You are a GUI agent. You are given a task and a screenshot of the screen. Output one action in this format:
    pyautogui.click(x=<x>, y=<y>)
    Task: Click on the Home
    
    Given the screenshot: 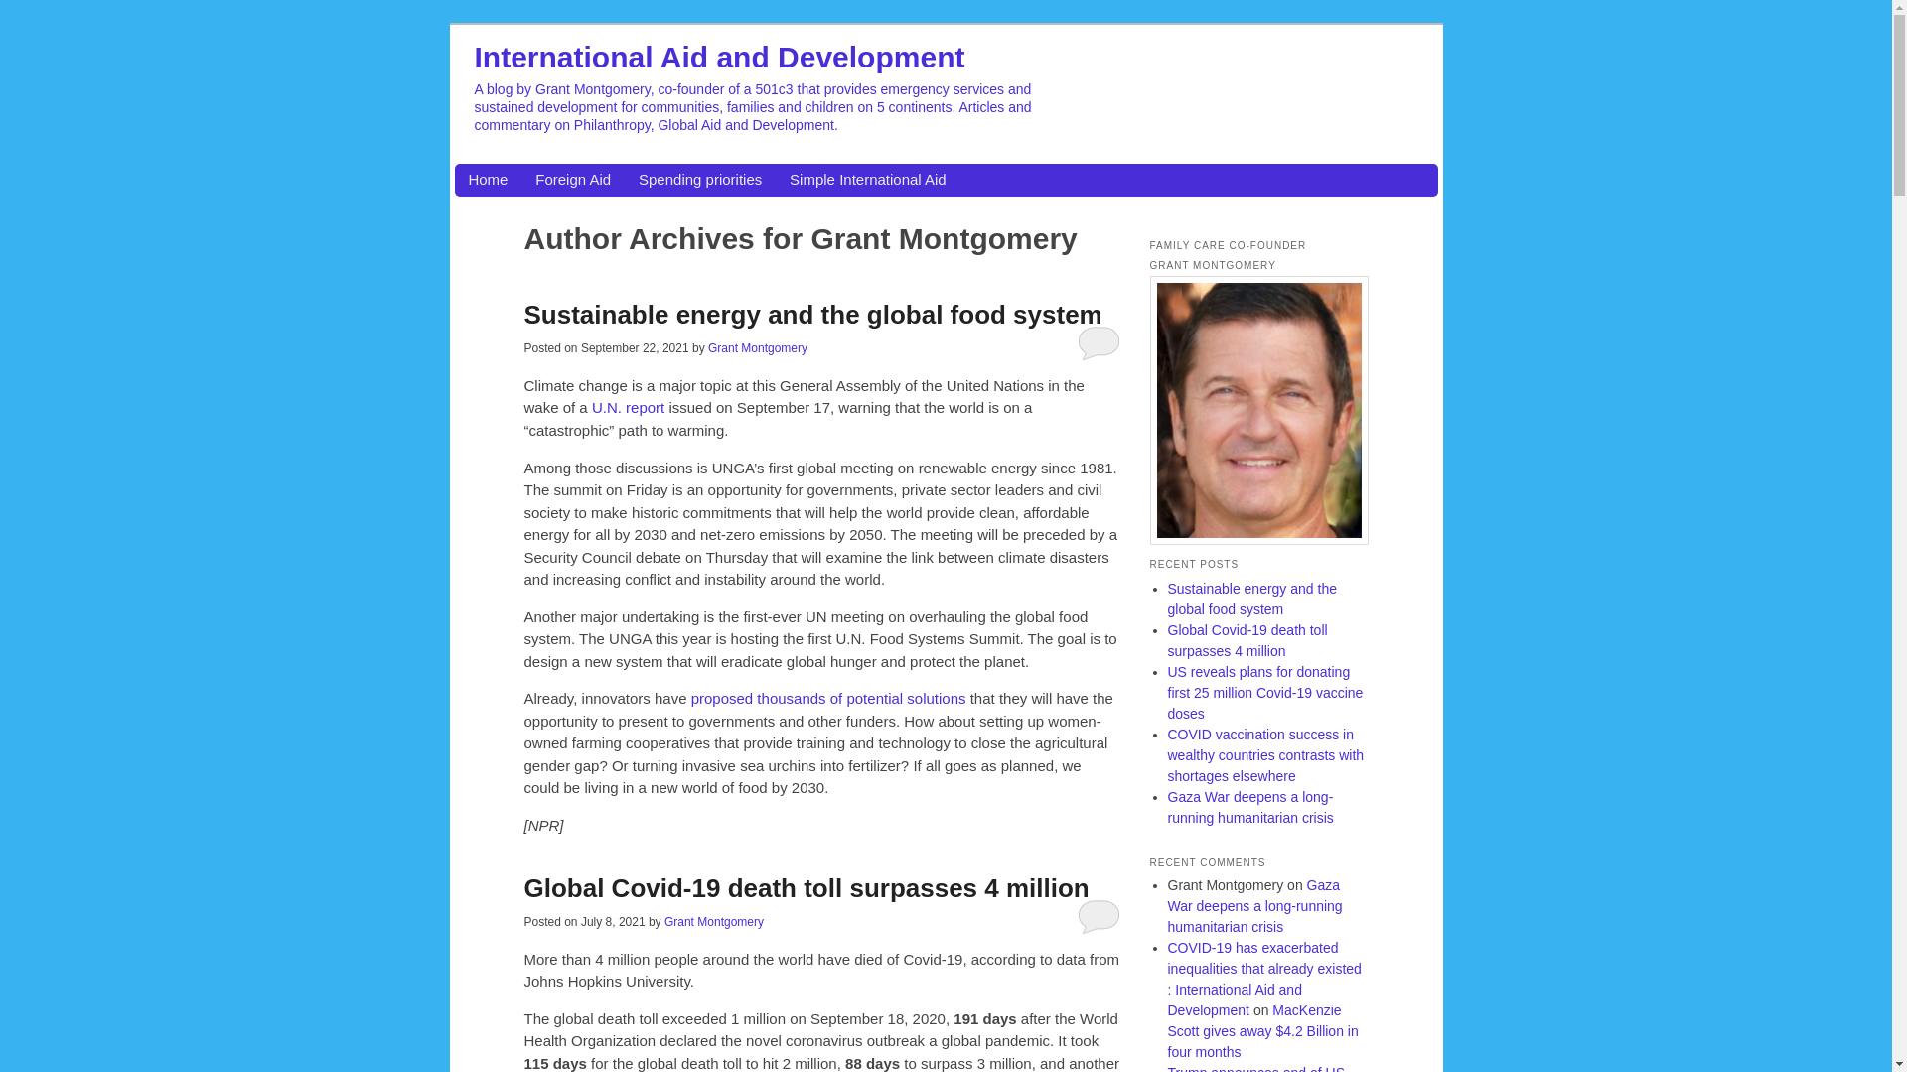 What is the action you would take?
    pyautogui.click(x=487, y=180)
    